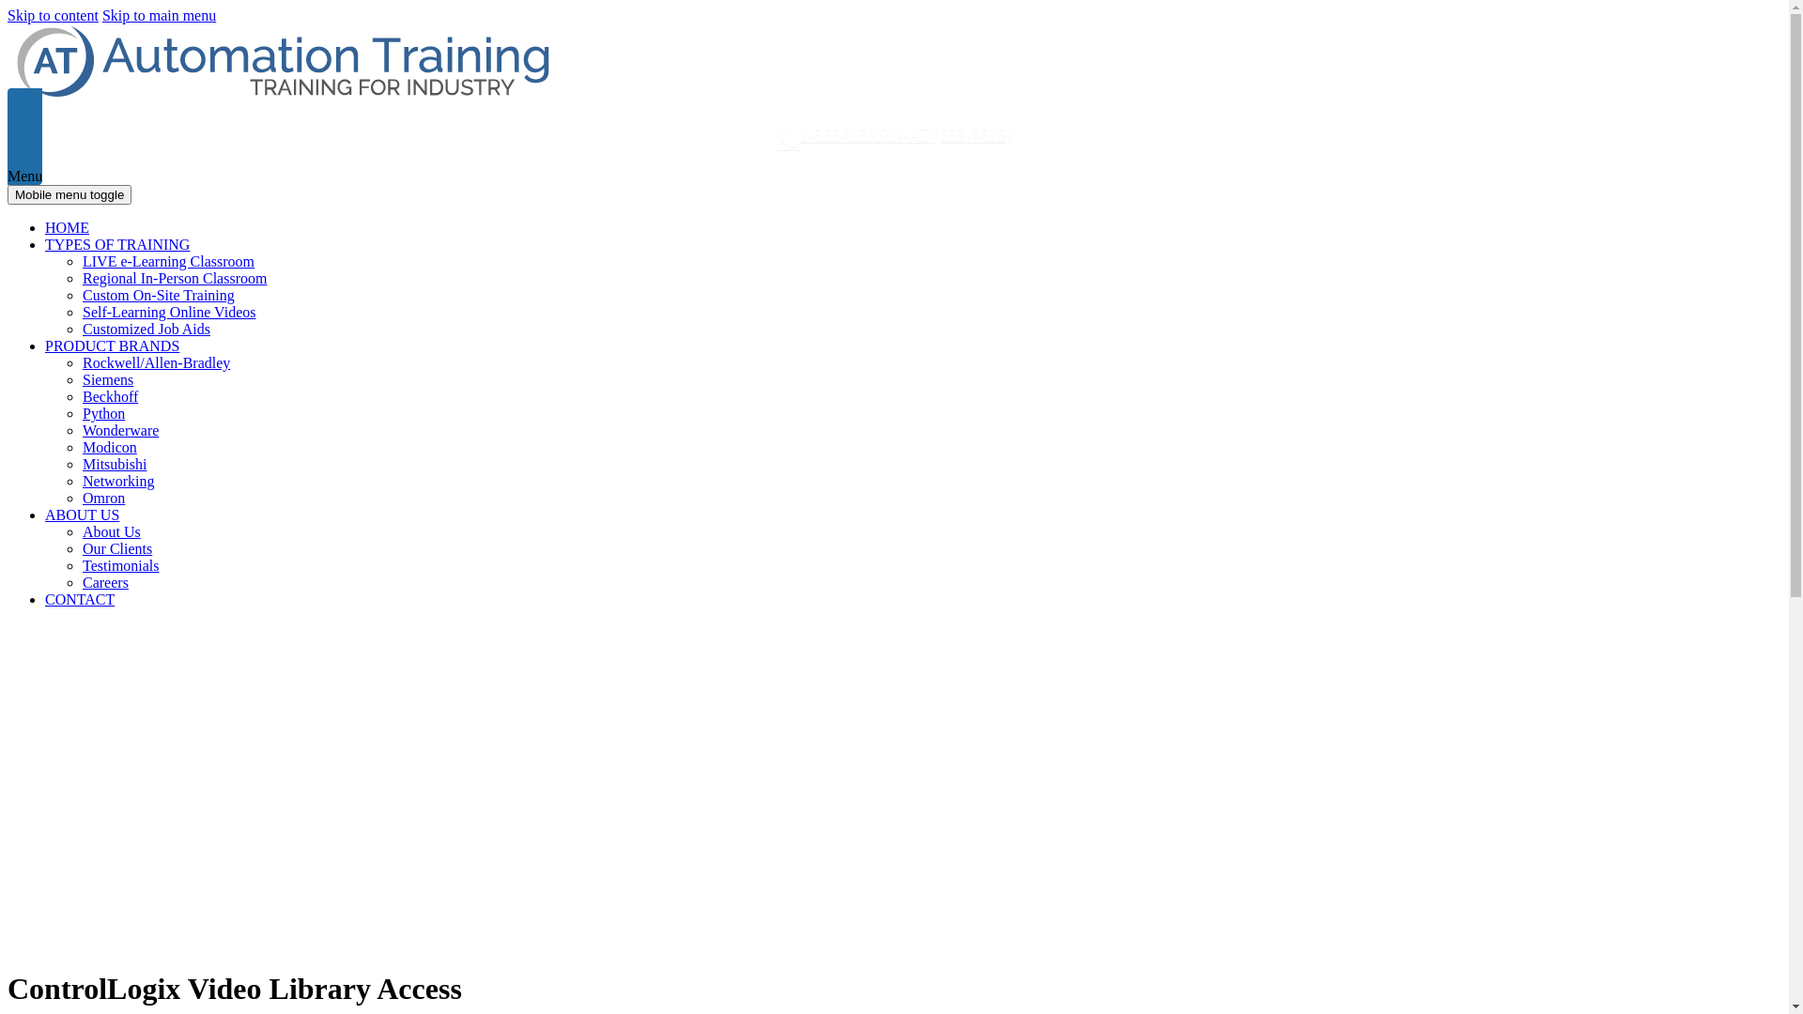  I want to click on Rockwell/Allen-Bradley, so click(156, 362).